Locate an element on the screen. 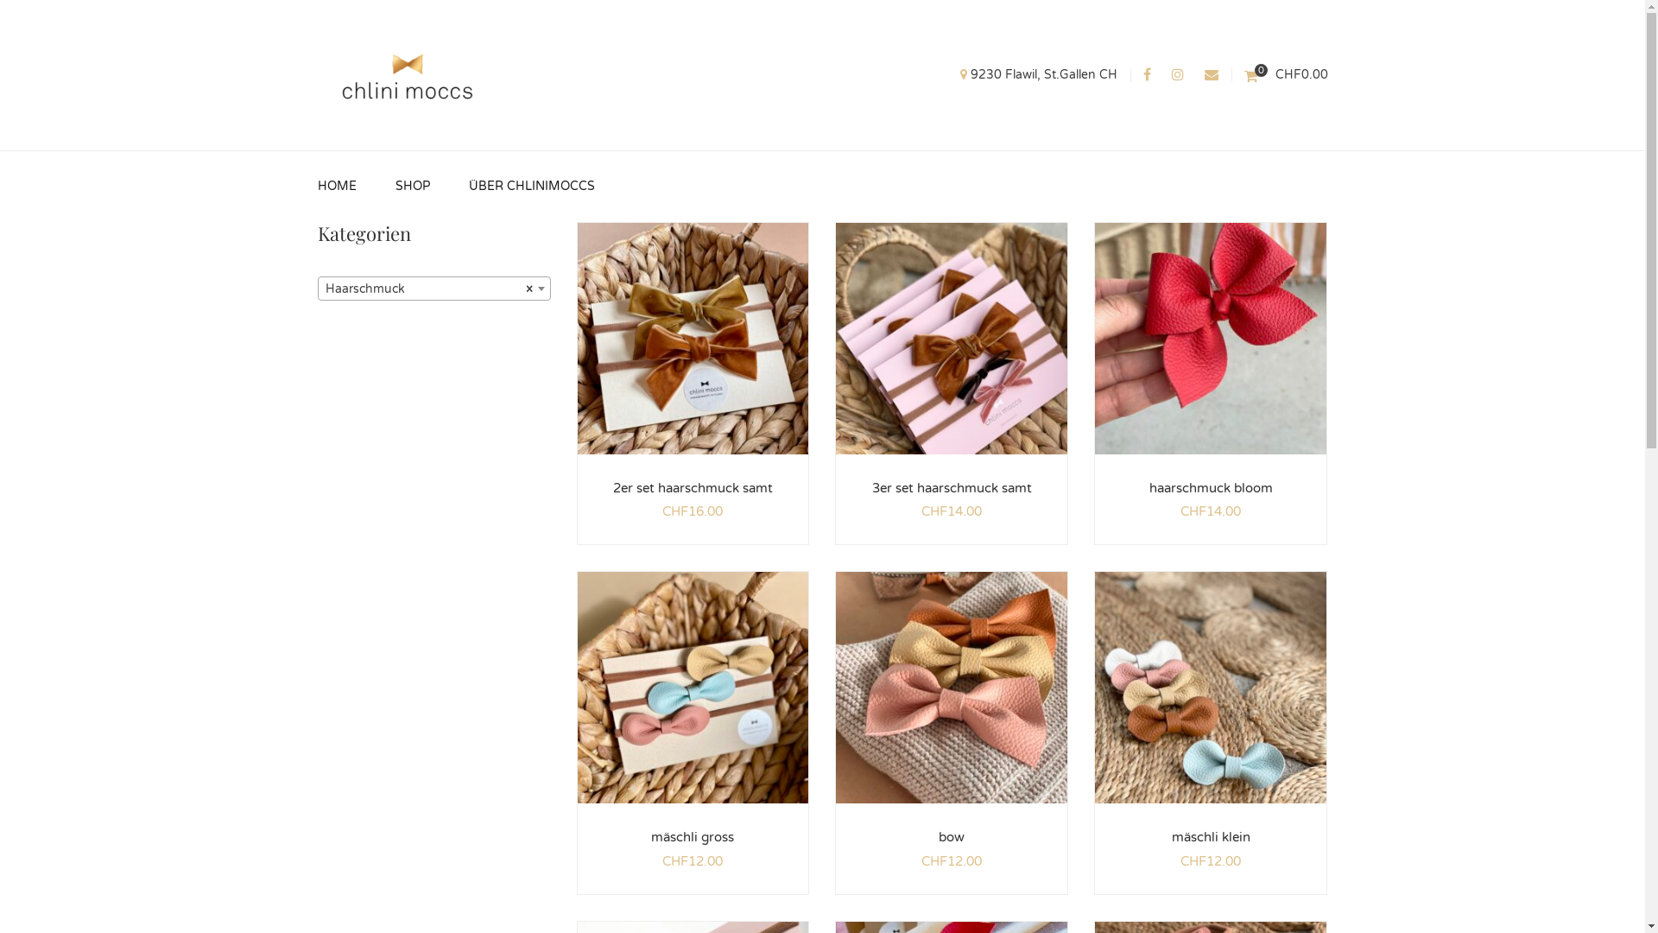 This screenshot has width=1658, height=933. HOME is located at coordinates (337, 187).